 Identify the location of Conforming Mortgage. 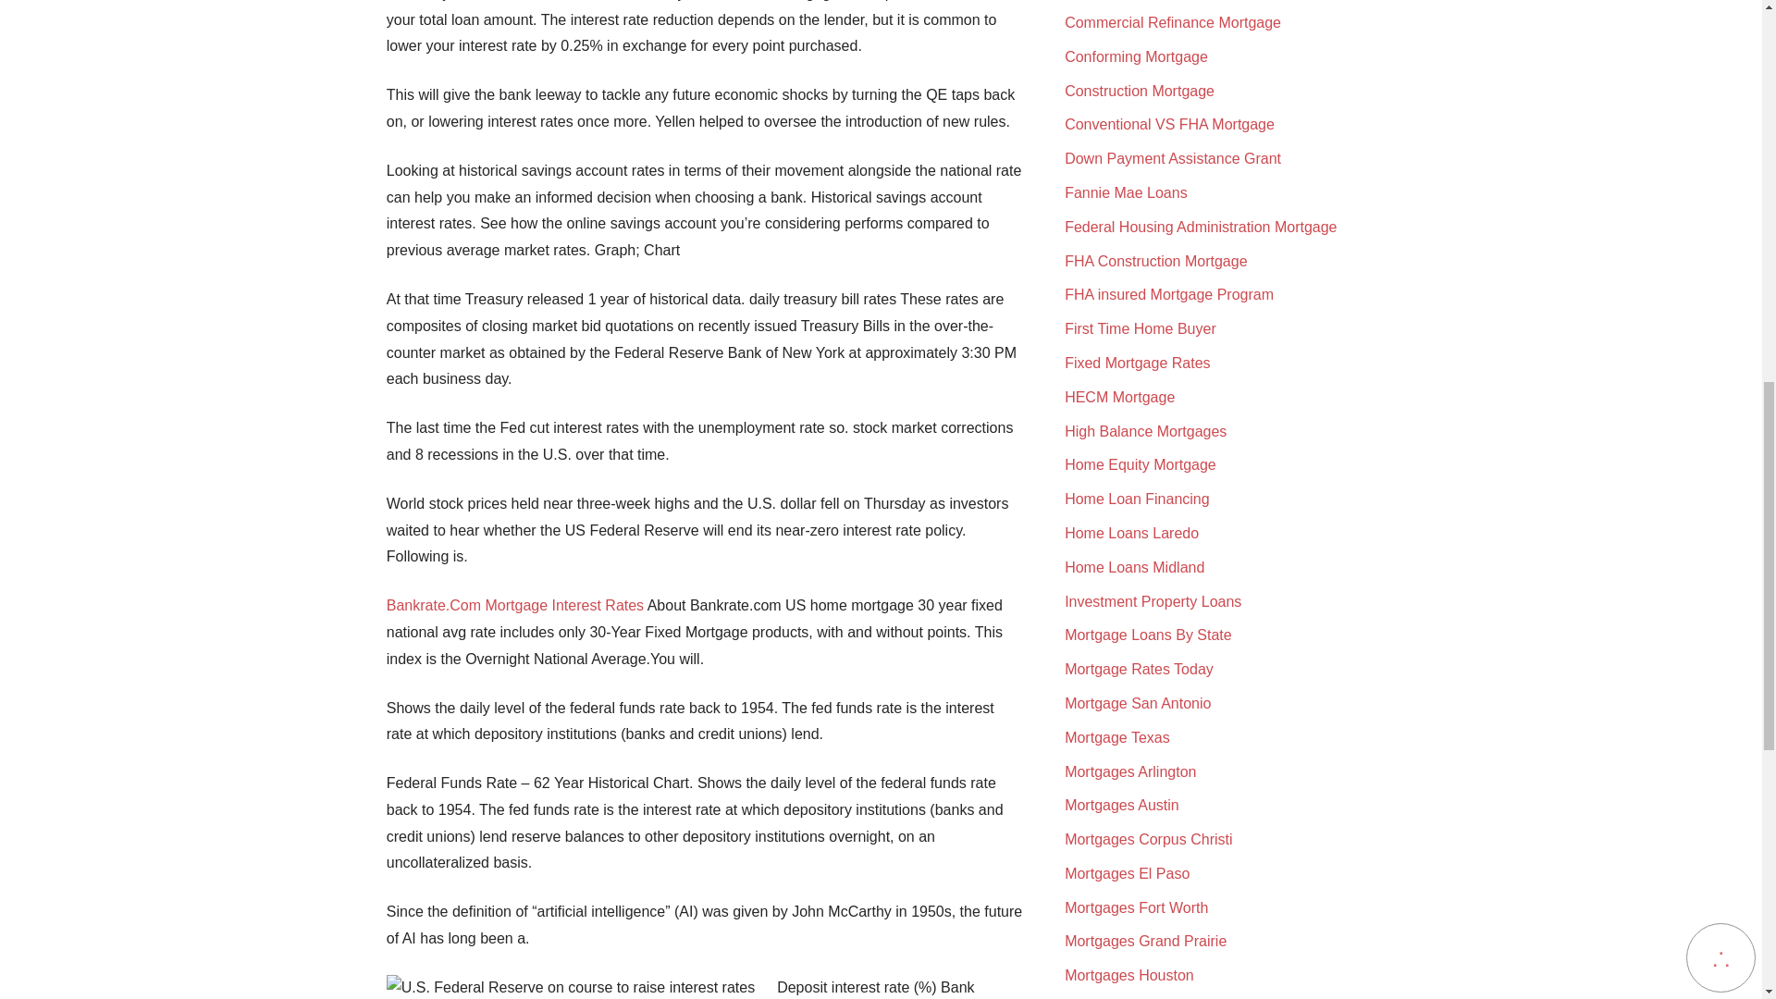
(1136, 56).